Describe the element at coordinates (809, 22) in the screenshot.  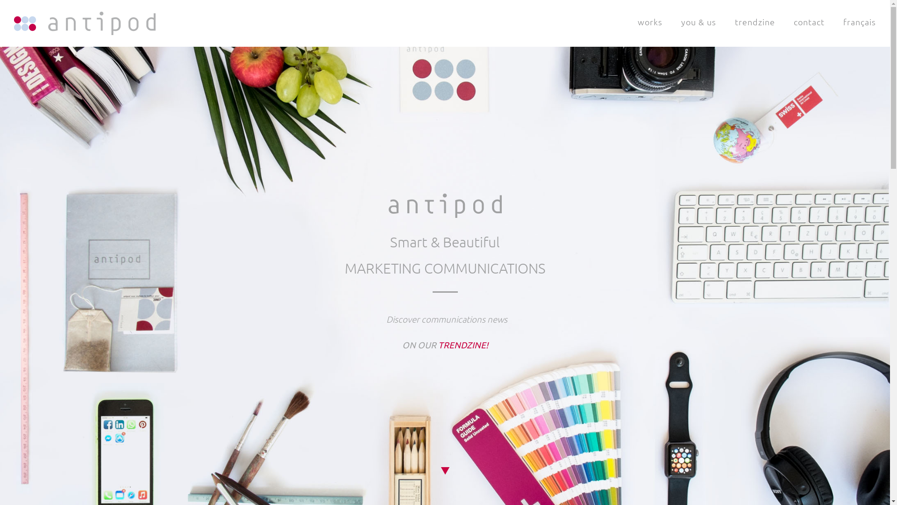
I see `contact` at that location.